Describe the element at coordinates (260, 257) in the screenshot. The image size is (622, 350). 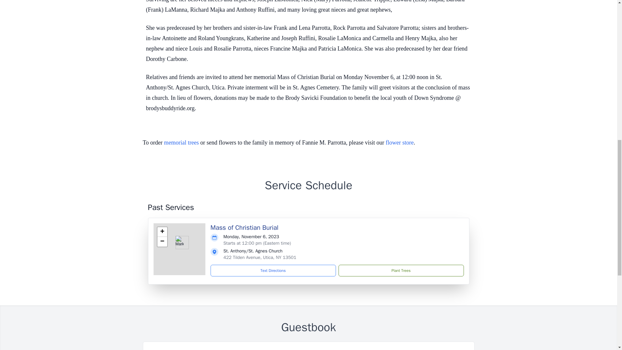
I see `422 Tilden Avenue, Utica, NY 13501` at that location.